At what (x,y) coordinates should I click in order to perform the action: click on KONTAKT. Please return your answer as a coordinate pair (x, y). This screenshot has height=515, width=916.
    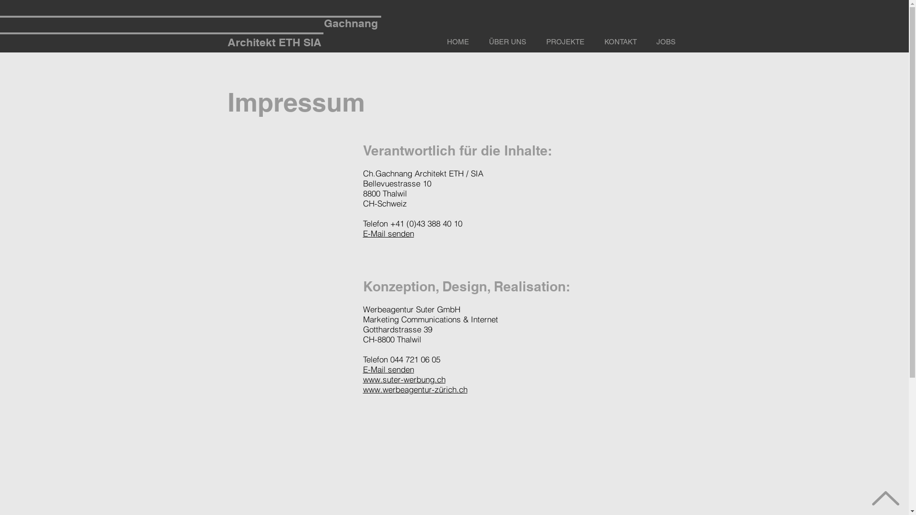
    Looking at the image, I should click on (621, 38).